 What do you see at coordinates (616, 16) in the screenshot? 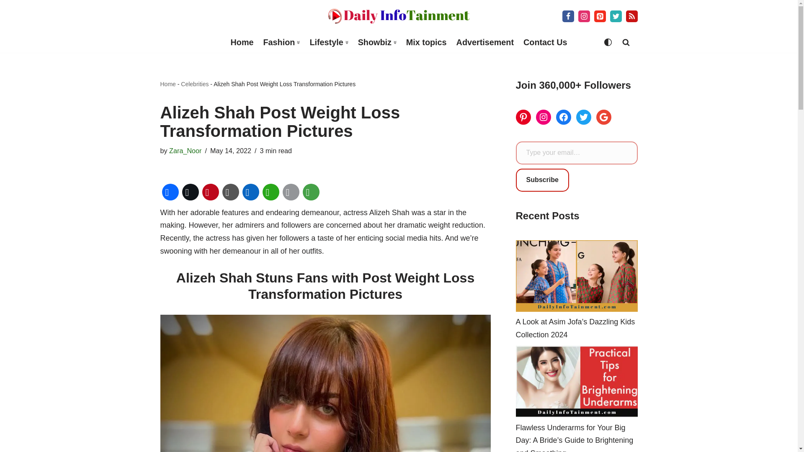
I see `Twitter` at bounding box center [616, 16].